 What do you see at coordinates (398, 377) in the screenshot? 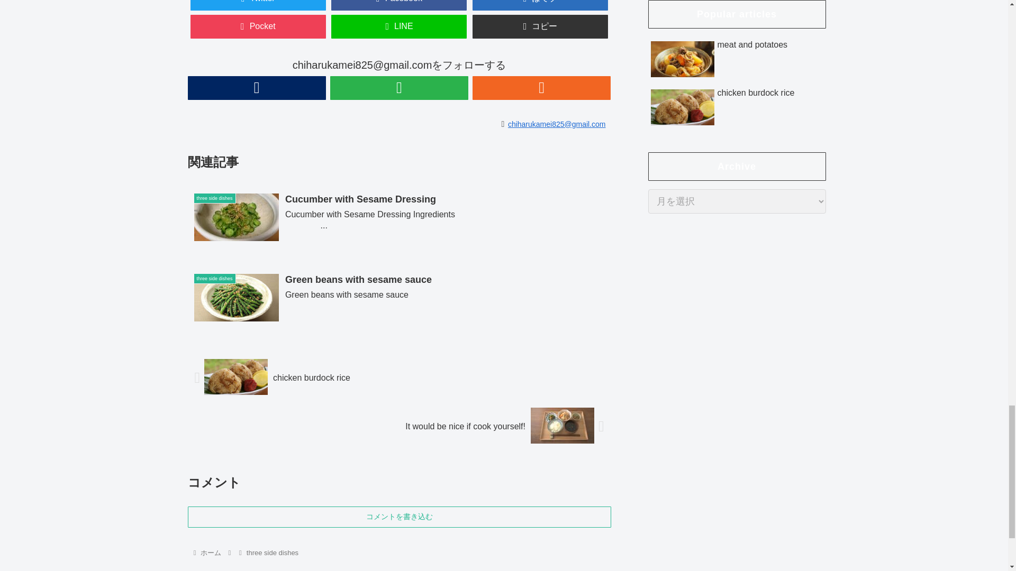
I see `chicken burdock rice` at bounding box center [398, 377].